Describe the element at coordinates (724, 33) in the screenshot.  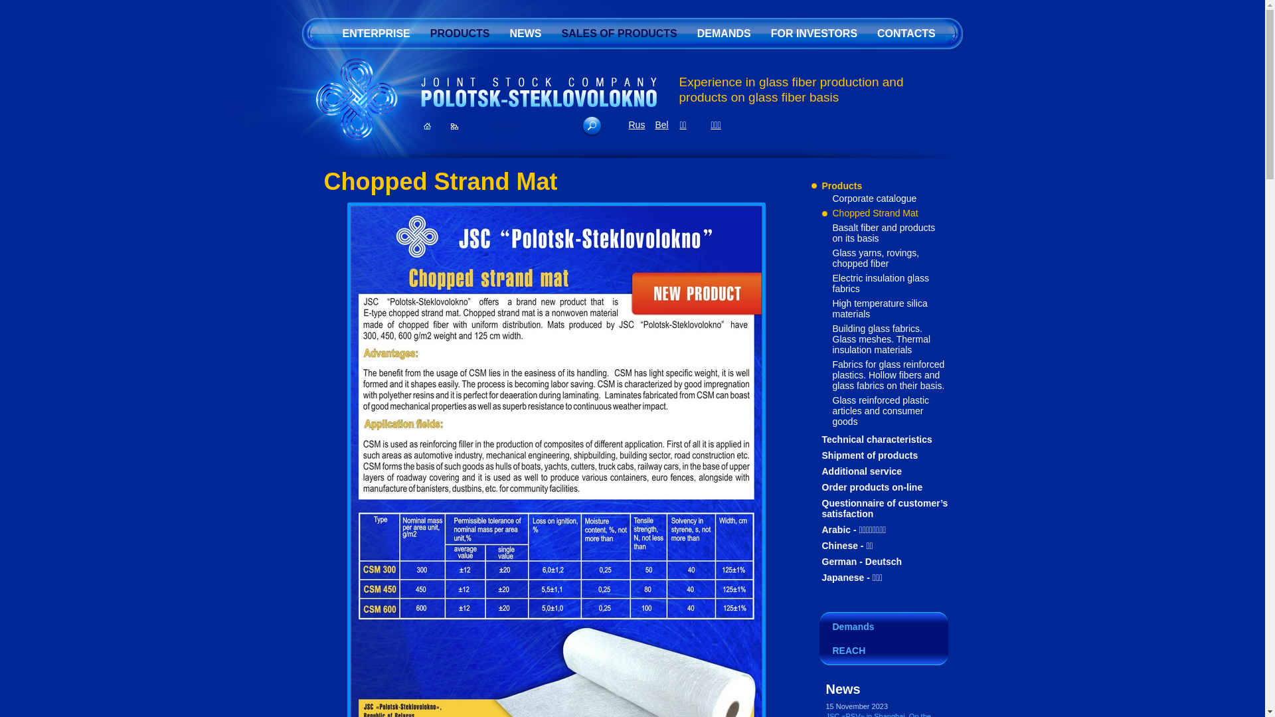
I see `DEMANDS` at that location.